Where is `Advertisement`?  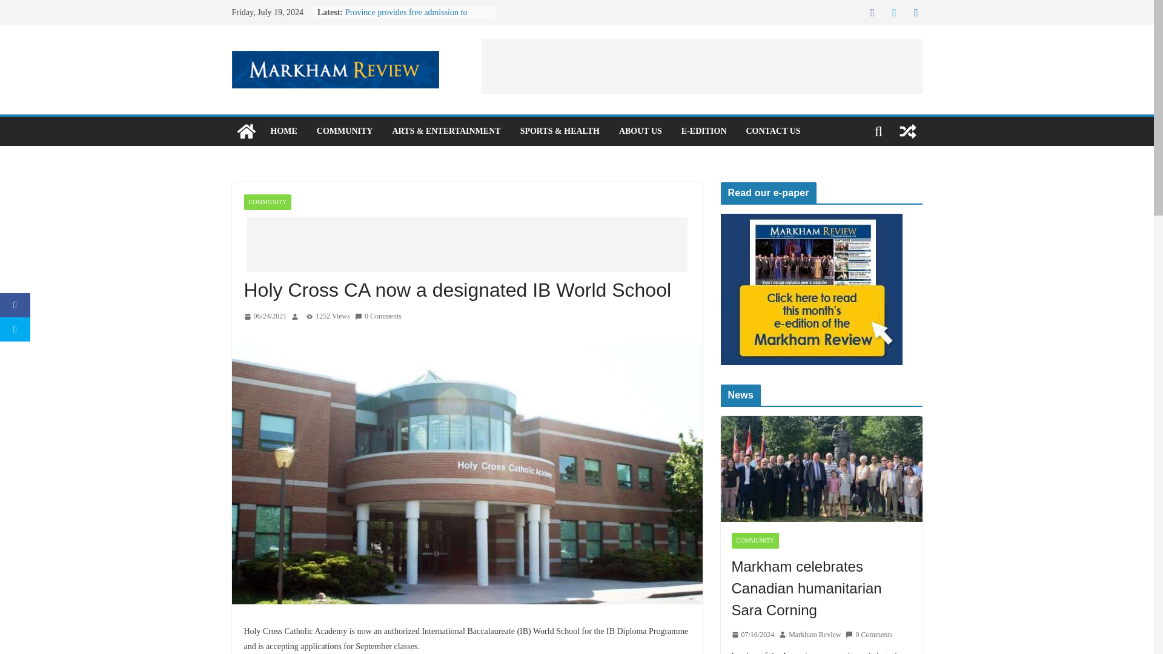 Advertisement is located at coordinates (466, 245).